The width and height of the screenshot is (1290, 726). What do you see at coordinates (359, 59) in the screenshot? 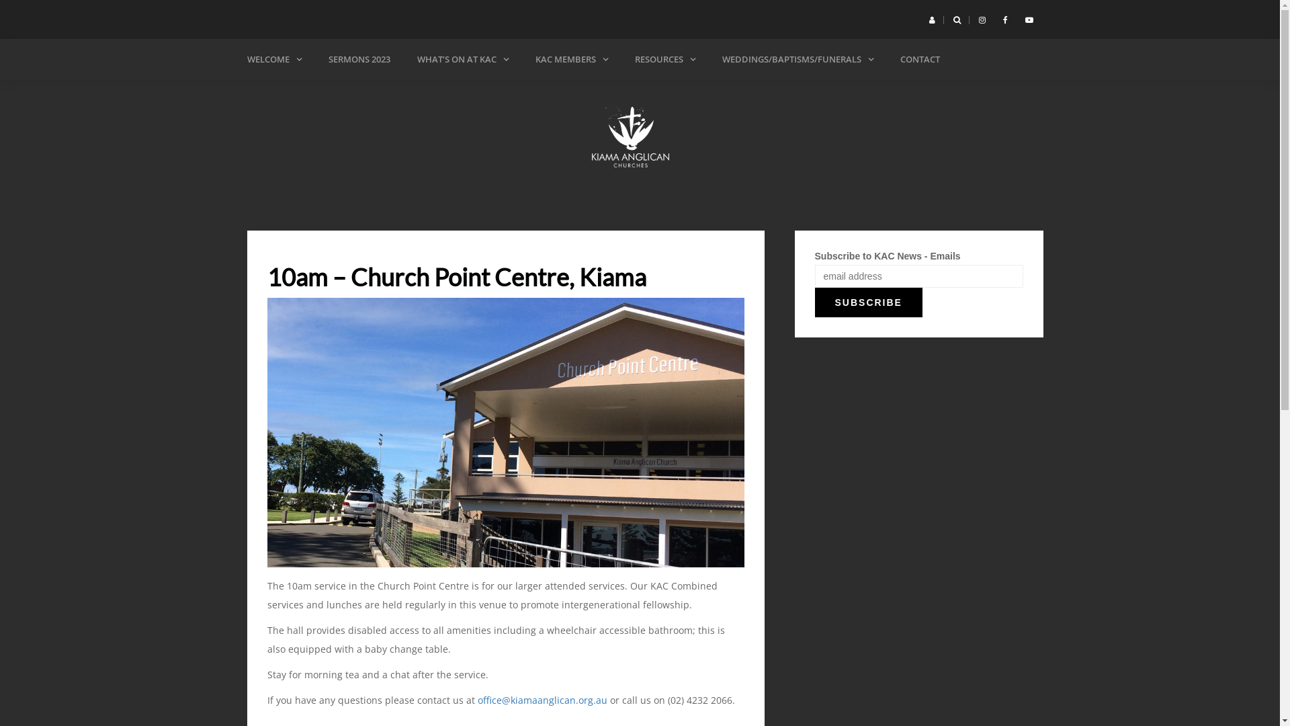
I see `SERMONS 2023` at bounding box center [359, 59].